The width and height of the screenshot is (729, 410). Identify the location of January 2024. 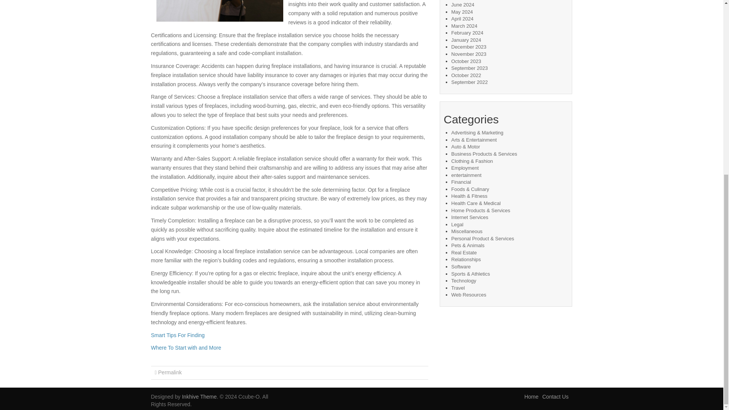
(466, 40).